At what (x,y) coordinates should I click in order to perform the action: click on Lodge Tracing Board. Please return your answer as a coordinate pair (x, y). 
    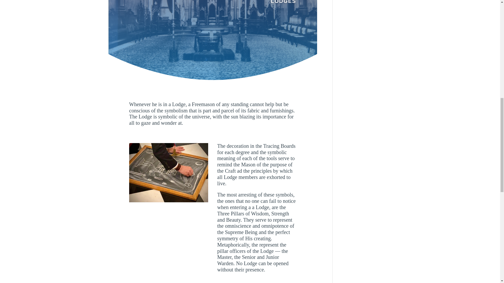
    Looking at the image, I should click on (169, 173).